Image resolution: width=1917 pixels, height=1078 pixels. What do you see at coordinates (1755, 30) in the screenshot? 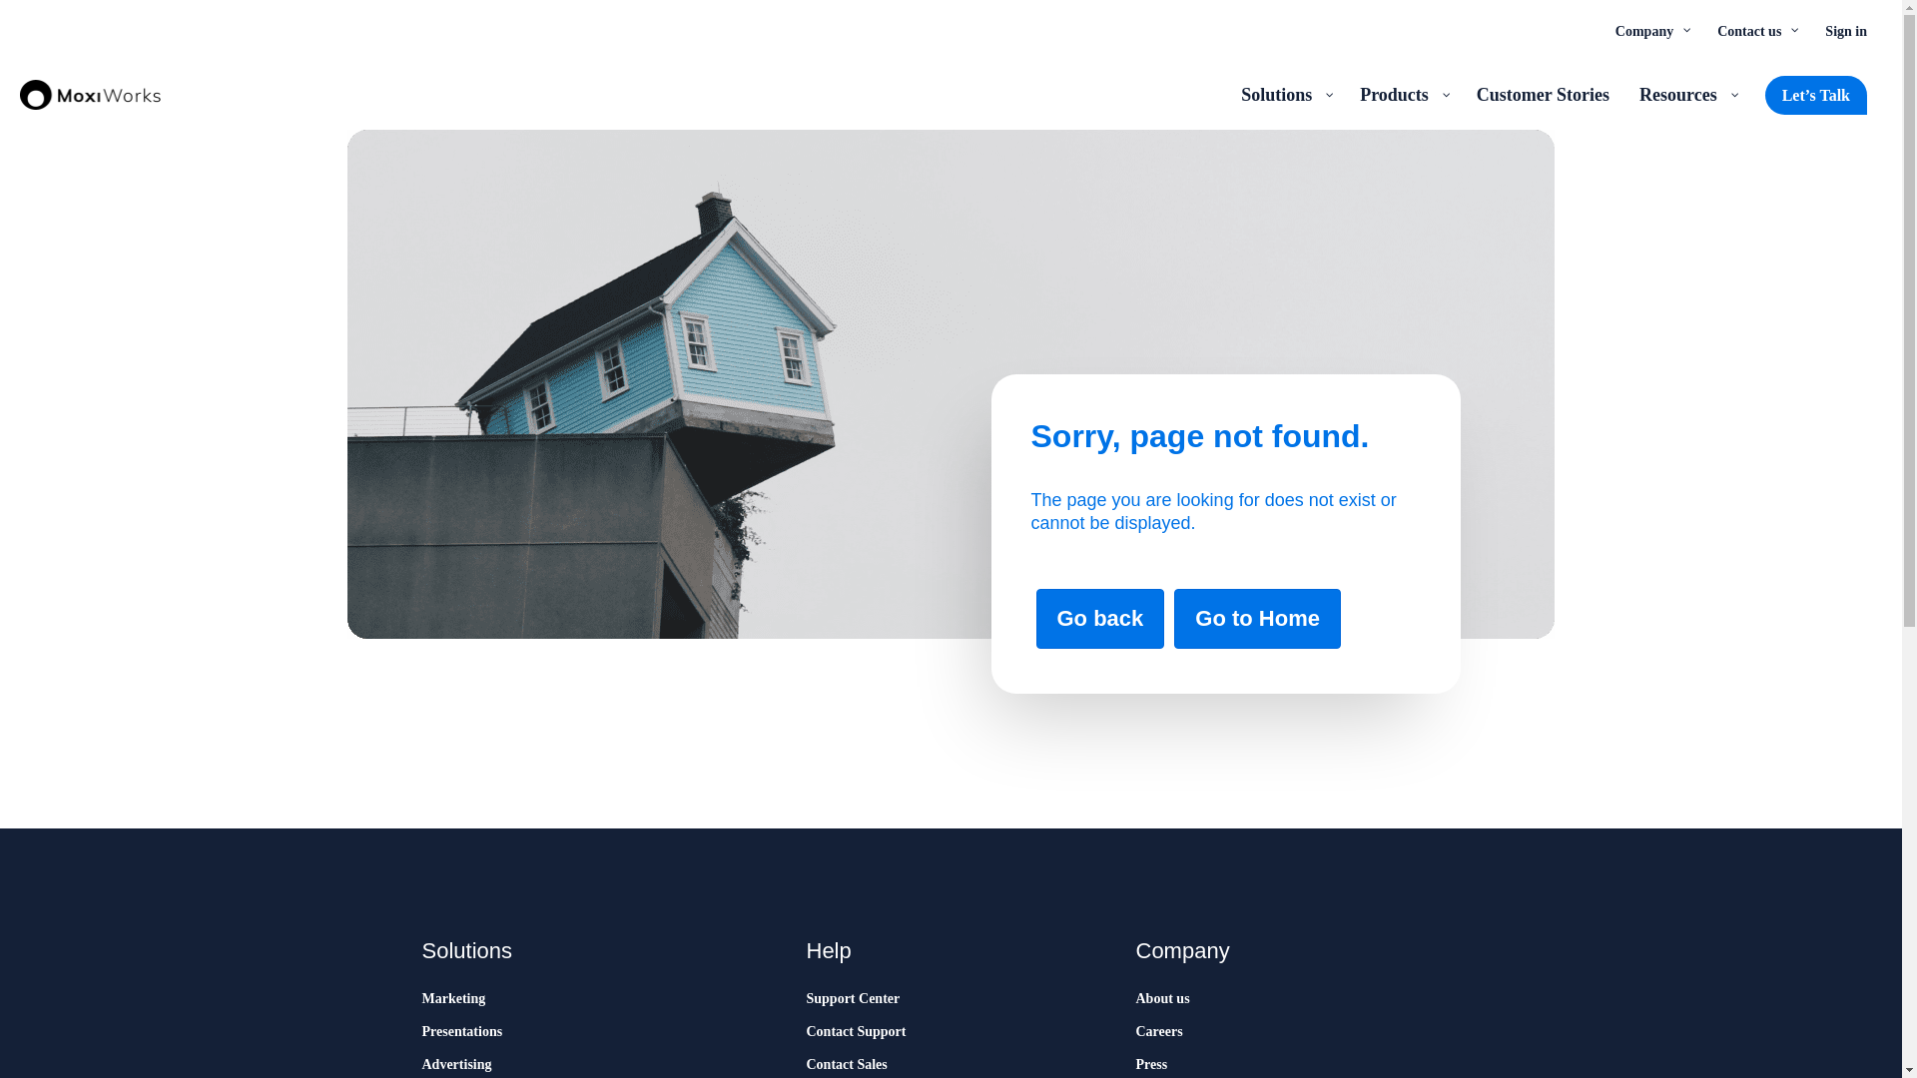
I see `Contact us` at bounding box center [1755, 30].